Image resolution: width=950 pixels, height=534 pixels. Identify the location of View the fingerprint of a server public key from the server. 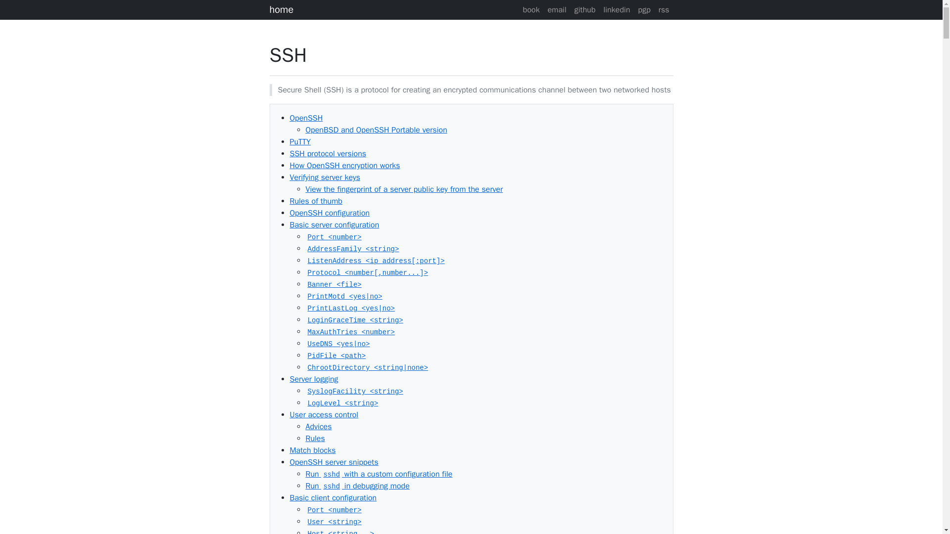
(405, 189).